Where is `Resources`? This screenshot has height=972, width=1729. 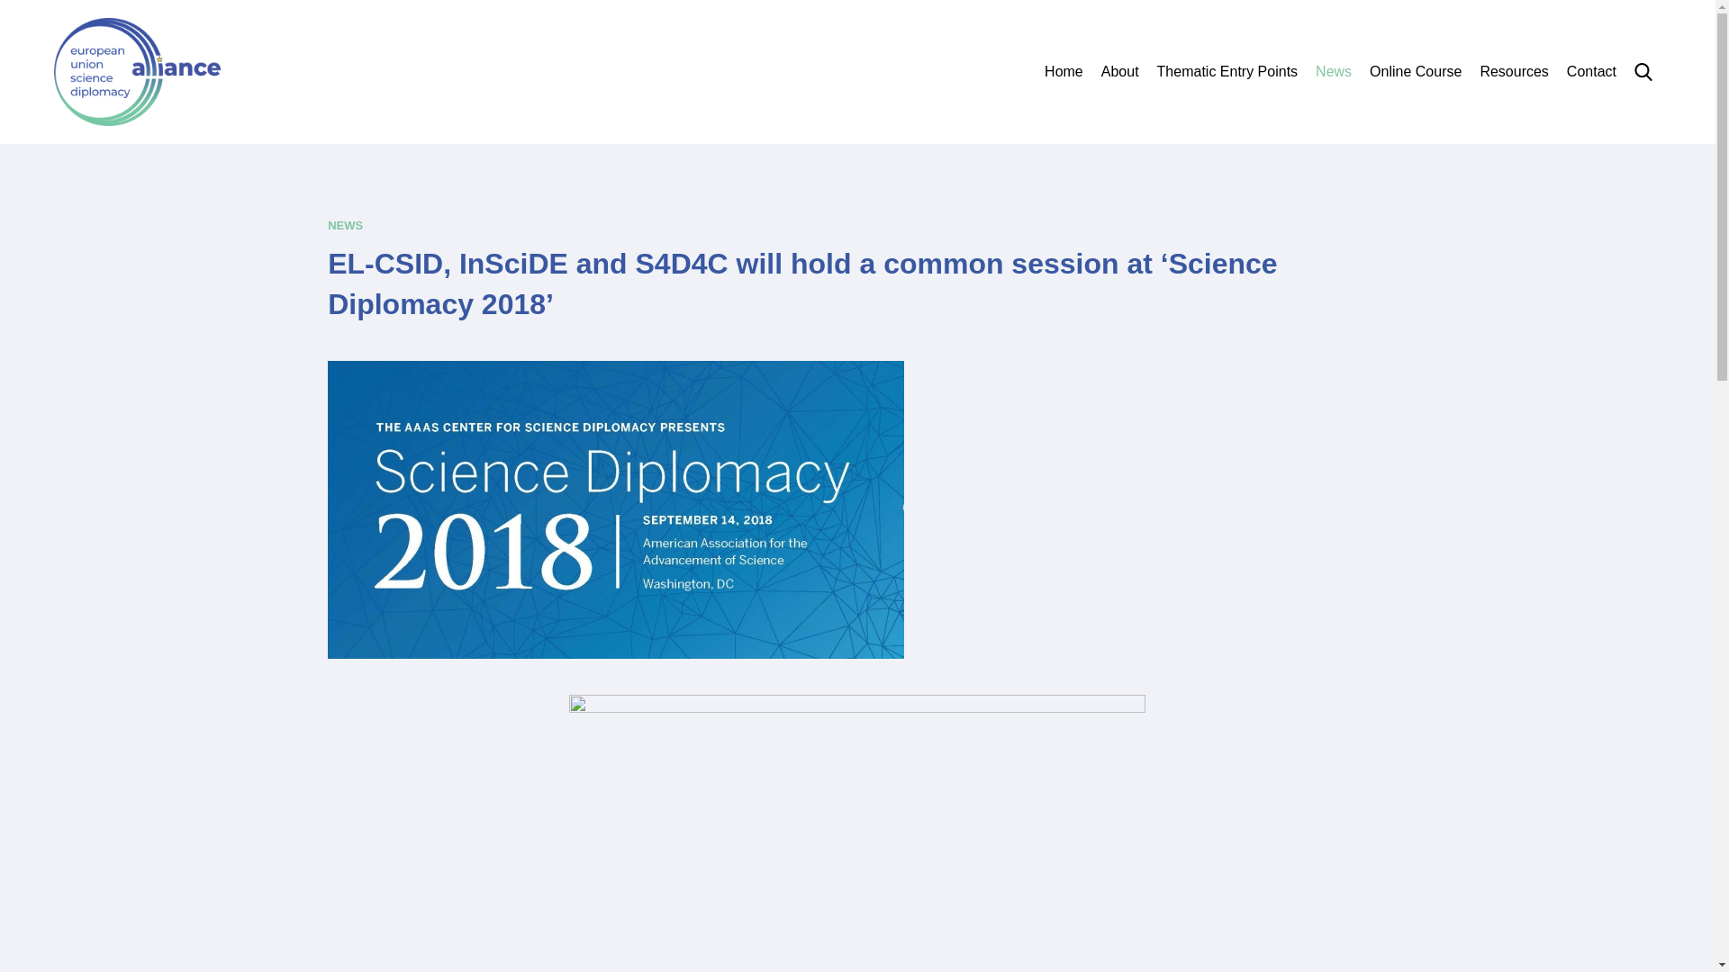
Resources is located at coordinates (1513, 72).